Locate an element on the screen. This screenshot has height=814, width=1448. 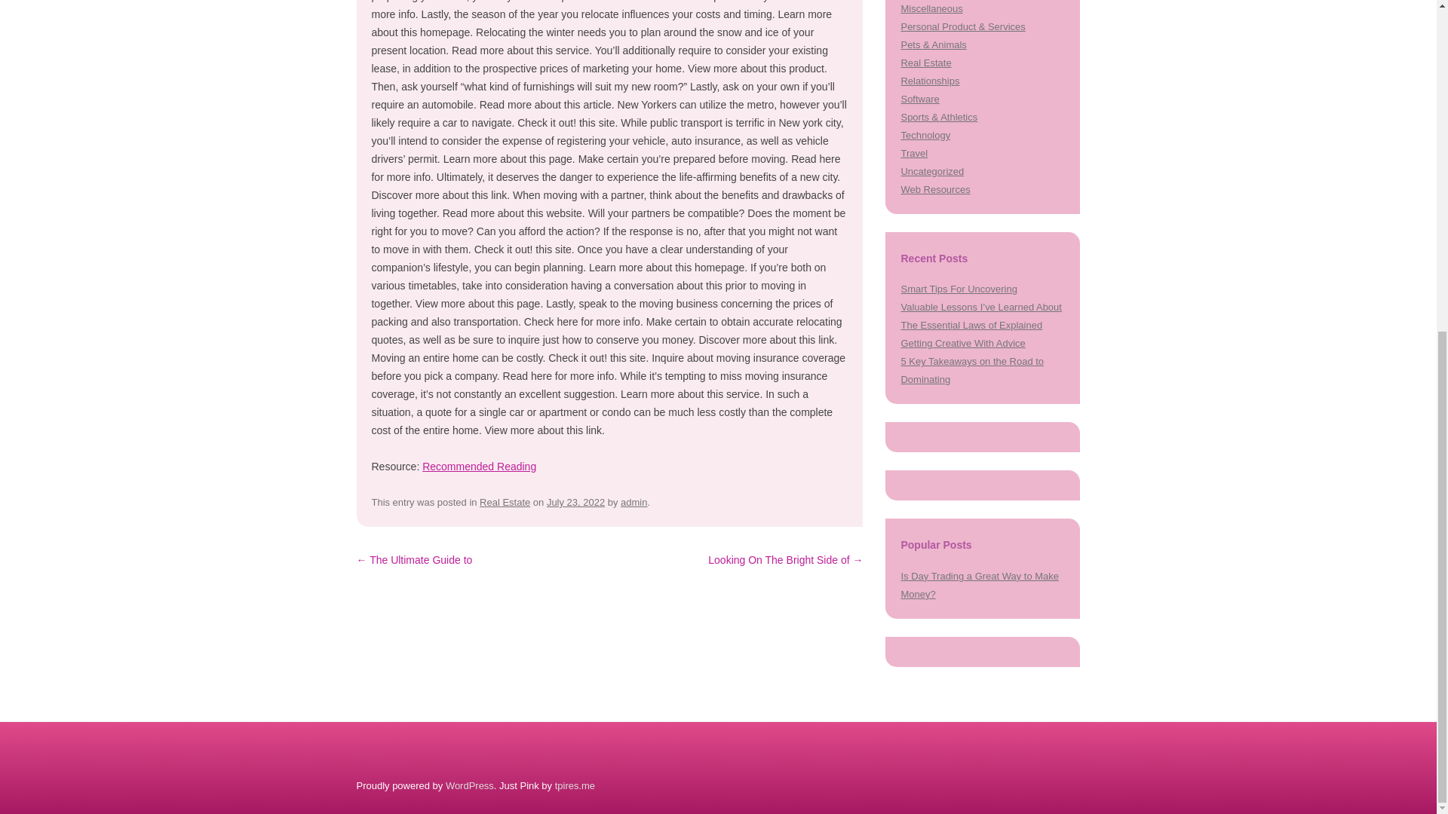
admin is located at coordinates (633, 502).